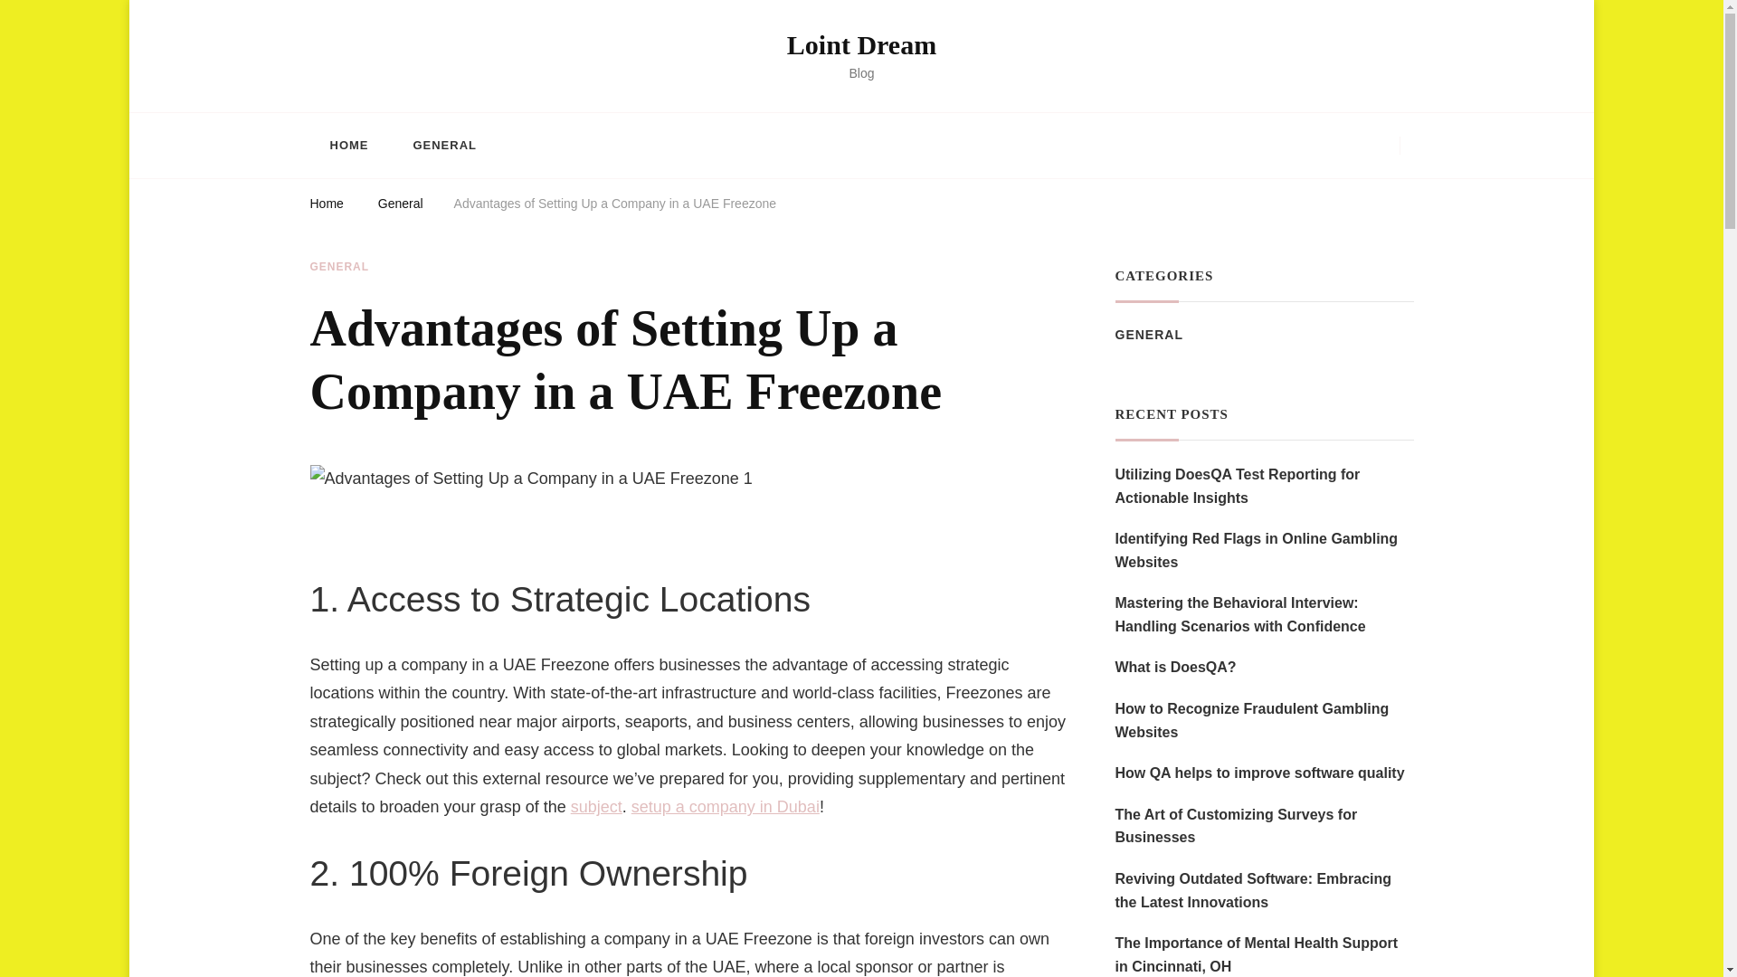 The image size is (1737, 977). I want to click on Advantages of Setting Up a Company in a UAE Freezone, so click(615, 206).